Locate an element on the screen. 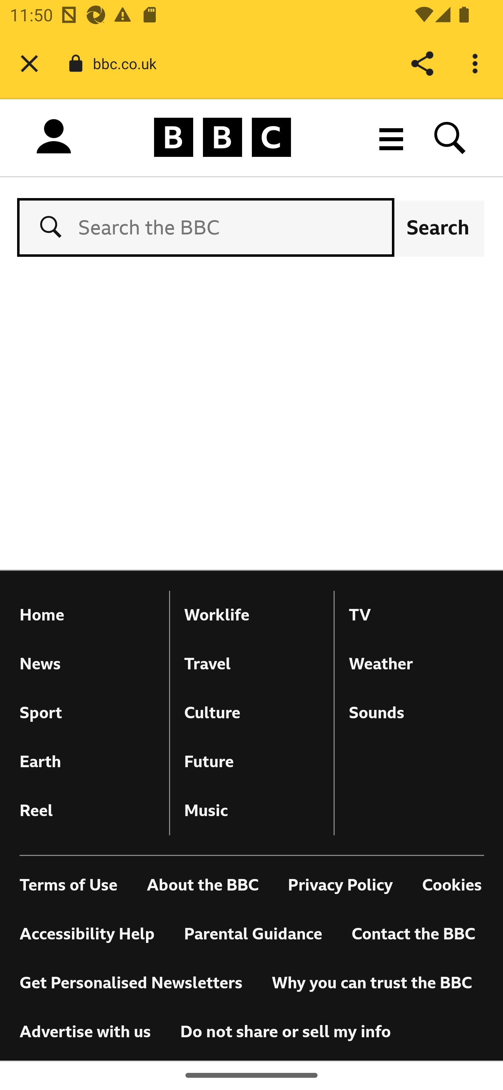 The height and width of the screenshot is (1090, 503). Search BBC is located at coordinates (450, 137).